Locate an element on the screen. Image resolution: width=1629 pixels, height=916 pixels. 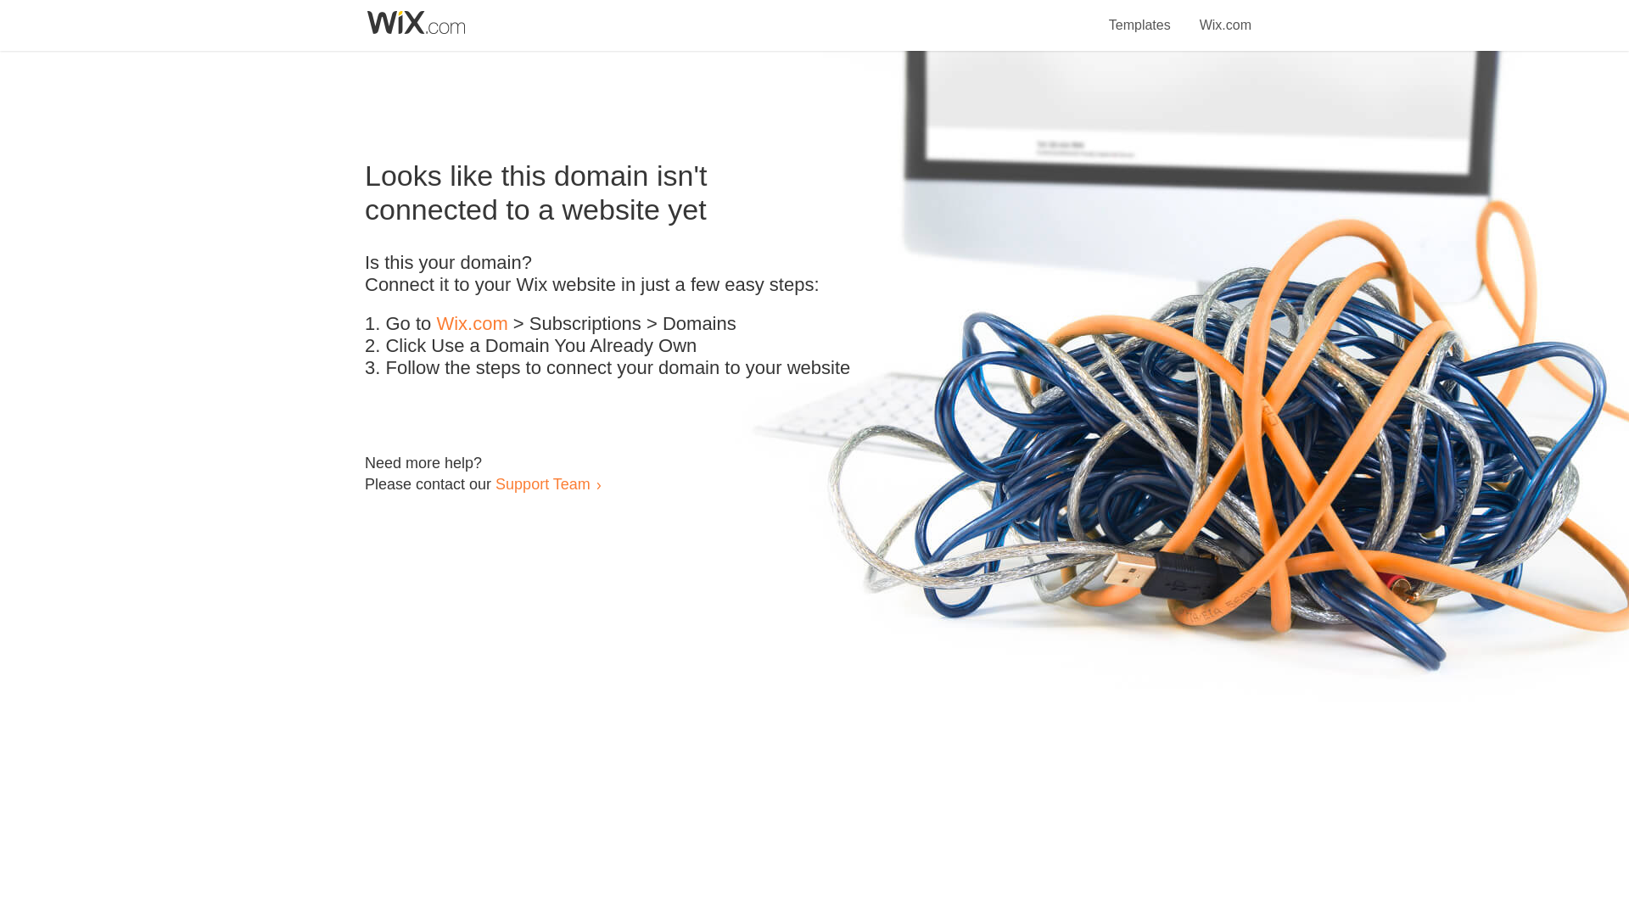
Support Team is located at coordinates (542, 483).